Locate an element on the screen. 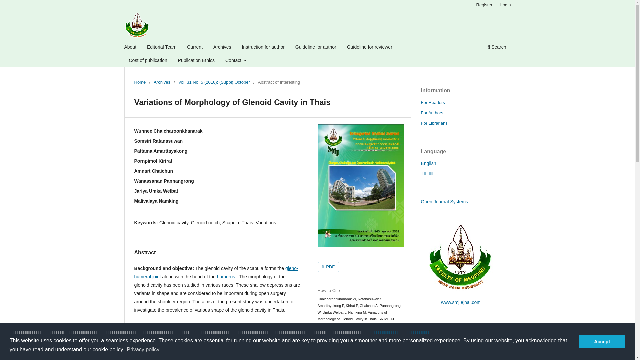  humerus is located at coordinates (226, 277).